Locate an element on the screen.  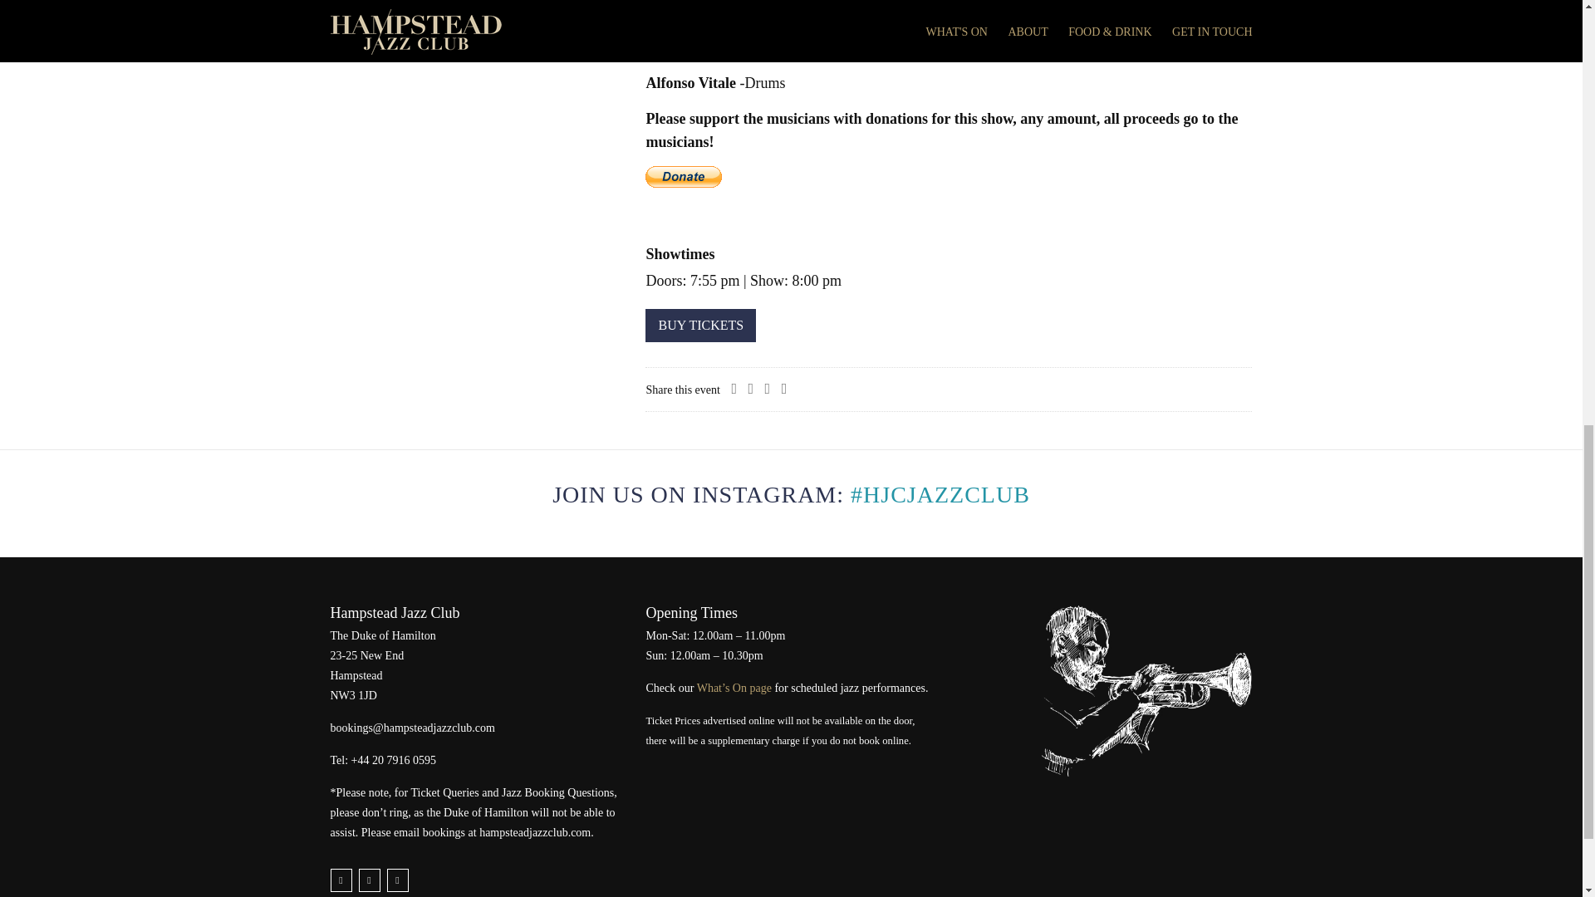
Follow Hampstead Jazz Club on Facebook is located at coordinates (370, 880).